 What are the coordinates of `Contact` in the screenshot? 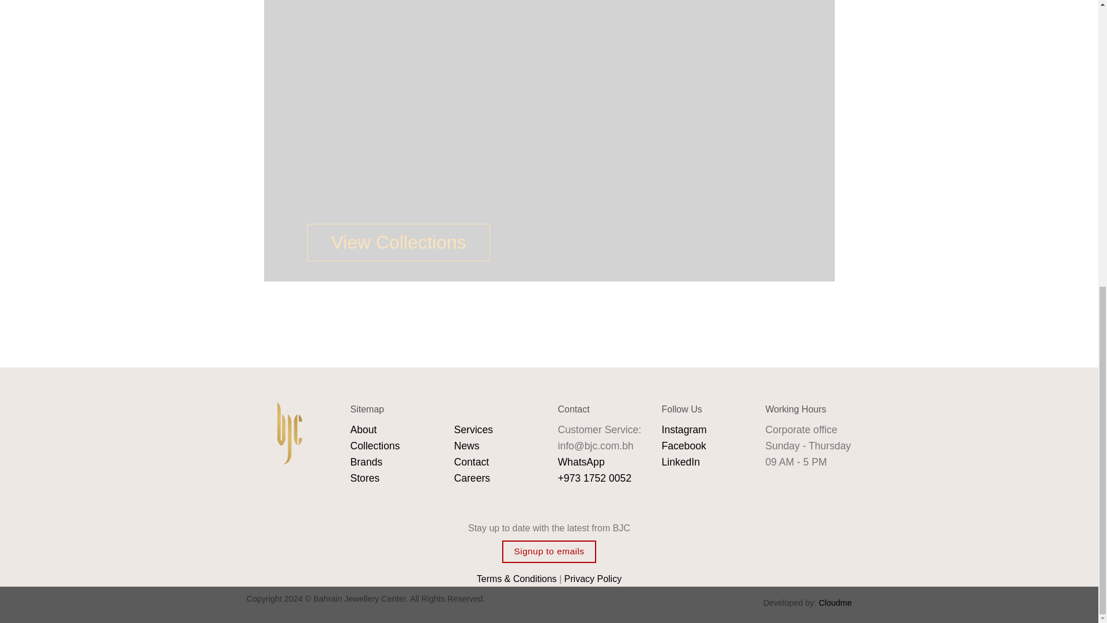 It's located at (472, 461).